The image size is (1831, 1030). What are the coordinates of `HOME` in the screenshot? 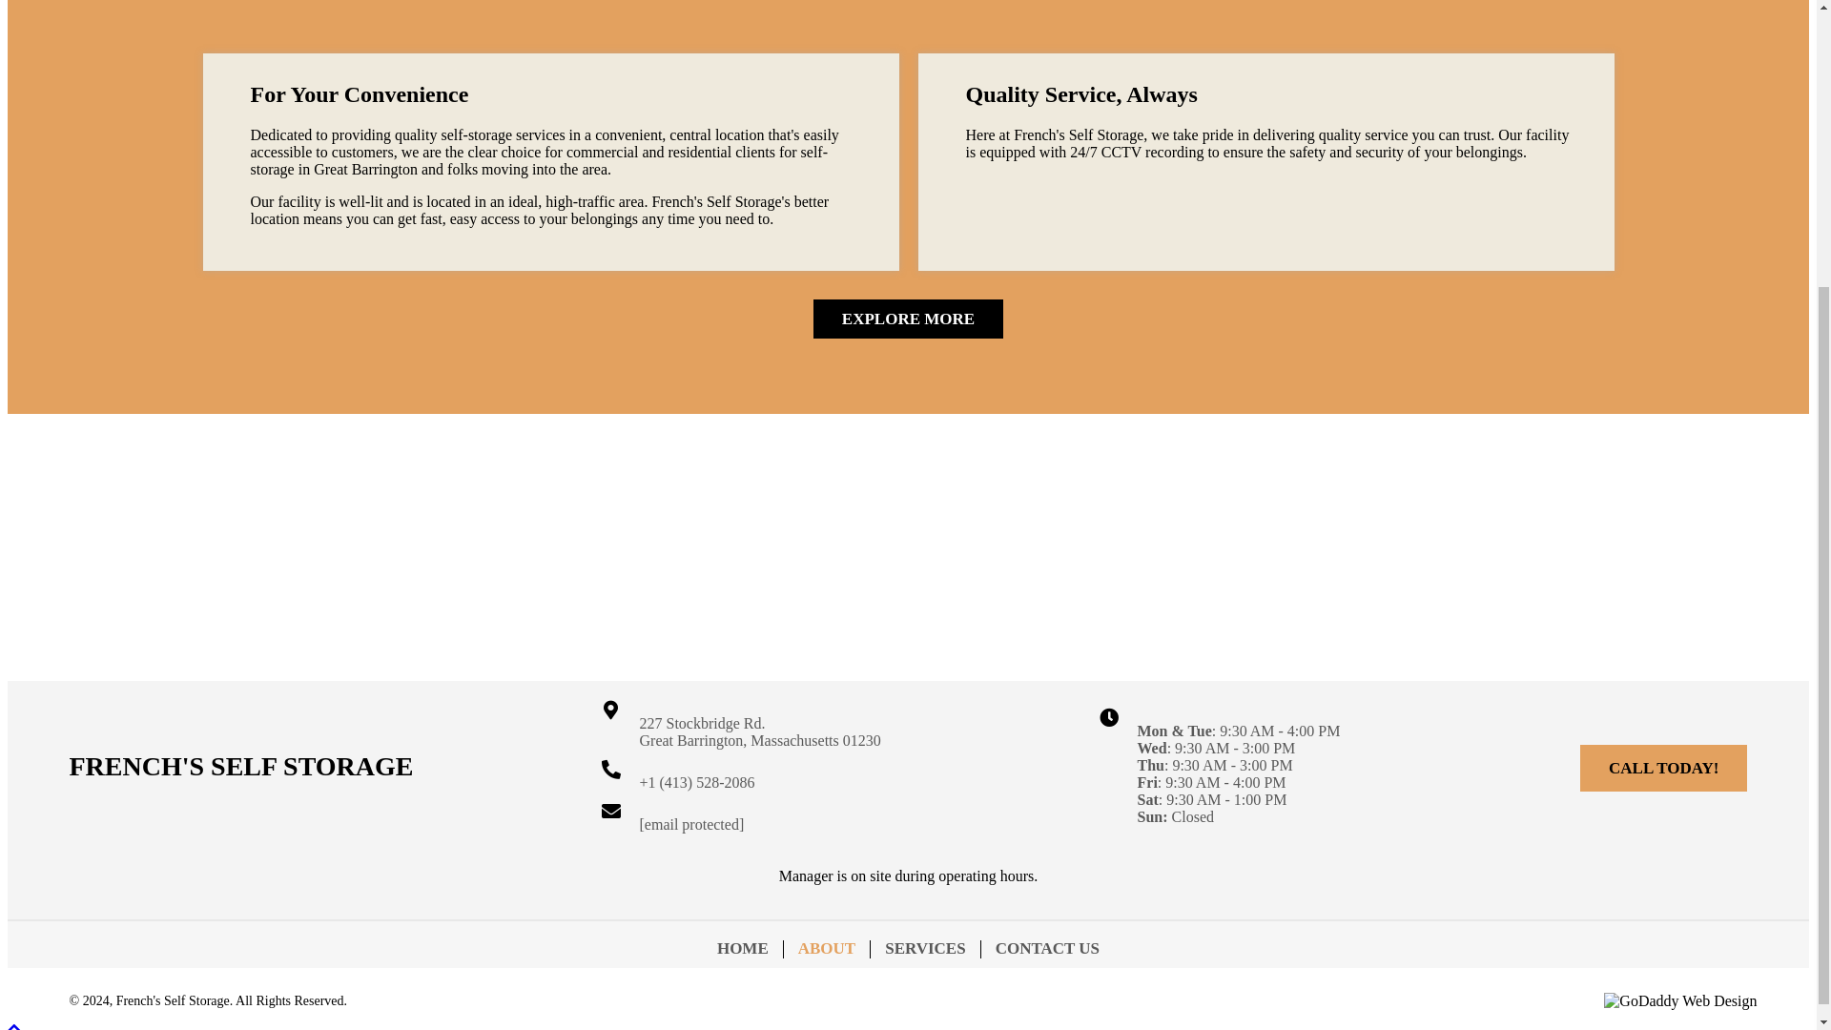 It's located at (743, 950).